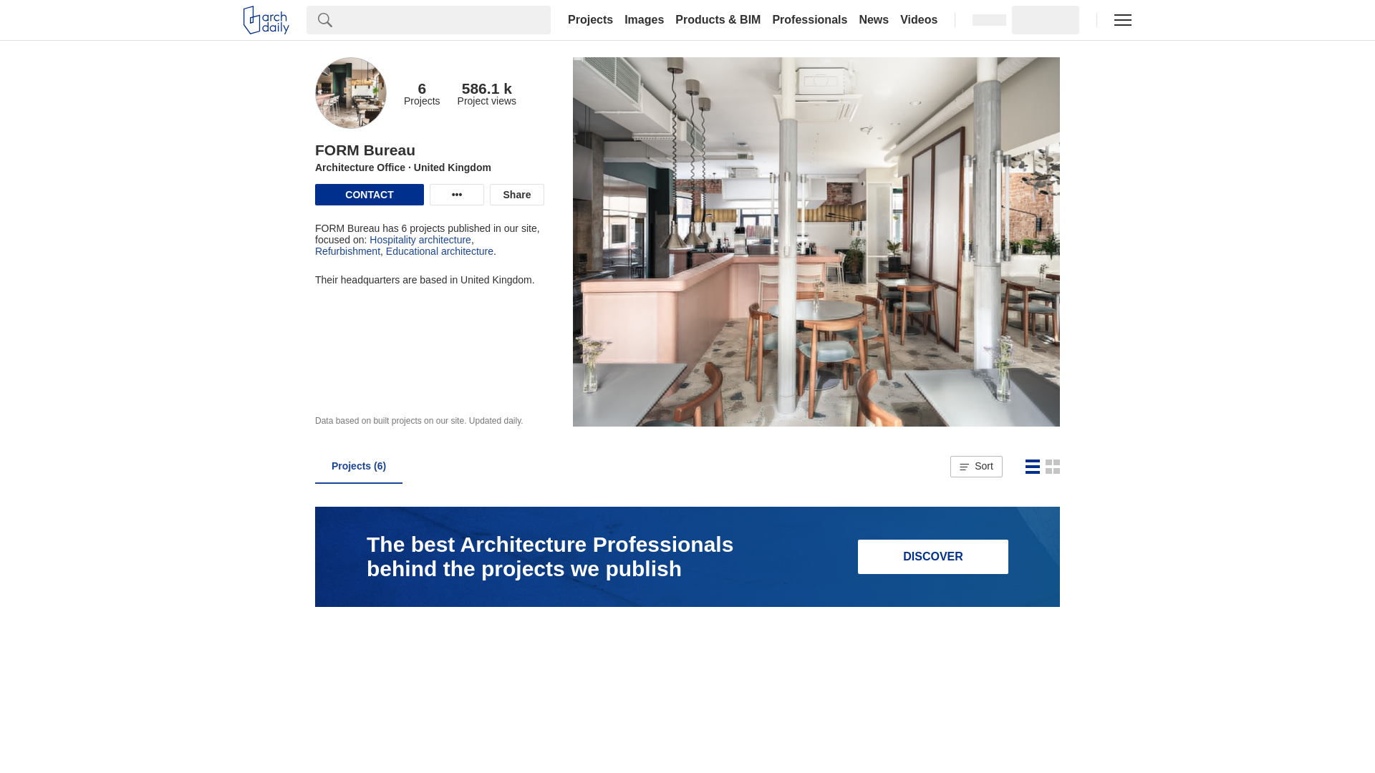 This screenshot has height=773, width=1375. Describe the element at coordinates (809, 20) in the screenshot. I see `Professionals` at that location.